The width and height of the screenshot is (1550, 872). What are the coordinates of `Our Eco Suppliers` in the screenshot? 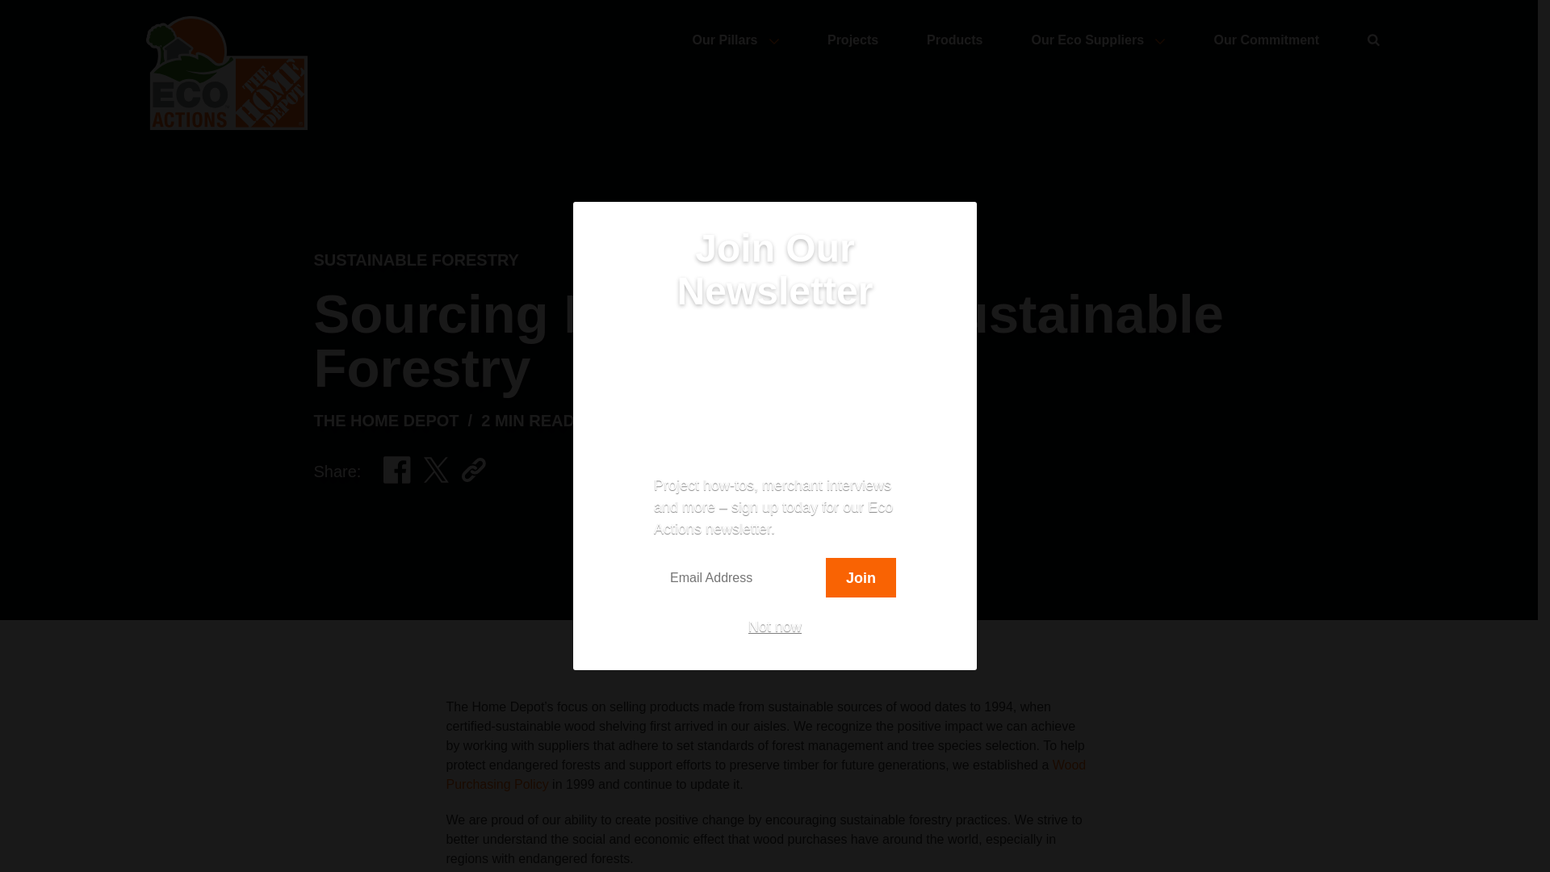 It's located at (1091, 40).